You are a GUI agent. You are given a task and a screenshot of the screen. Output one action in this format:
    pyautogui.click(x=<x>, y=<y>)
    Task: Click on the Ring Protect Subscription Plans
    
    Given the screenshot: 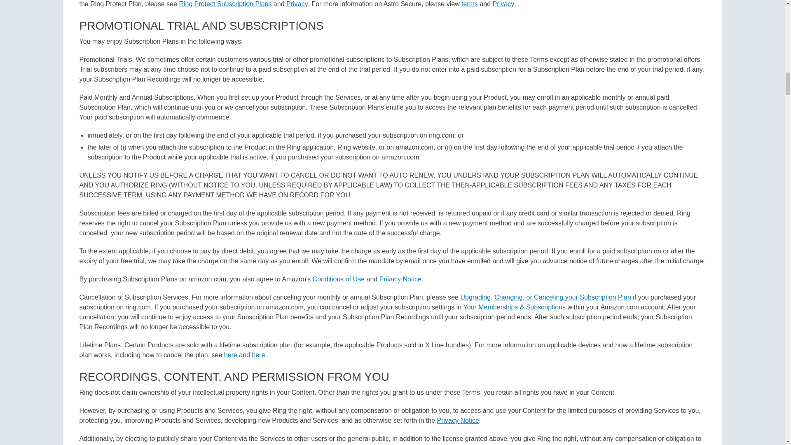 What is the action you would take?
    pyautogui.click(x=225, y=4)
    